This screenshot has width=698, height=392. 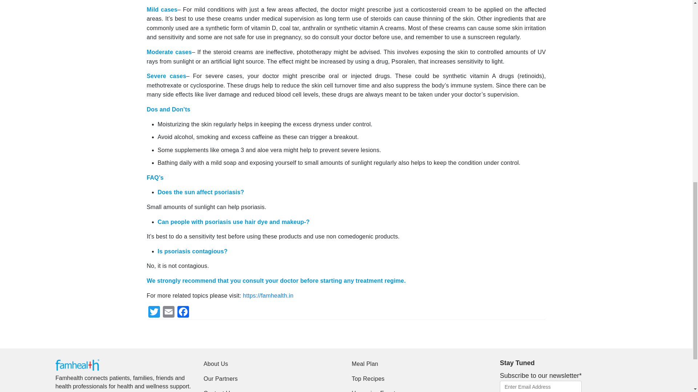 I want to click on Email, so click(x=168, y=313).